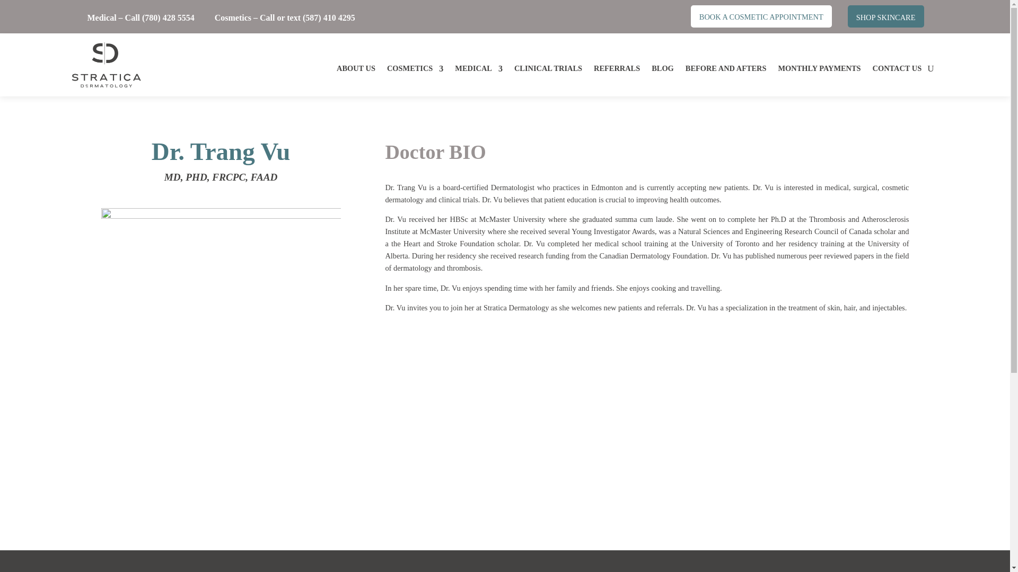  What do you see at coordinates (415, 70) in the screenshot?
I see `COSMETICS` at bounding box center [415, 70].